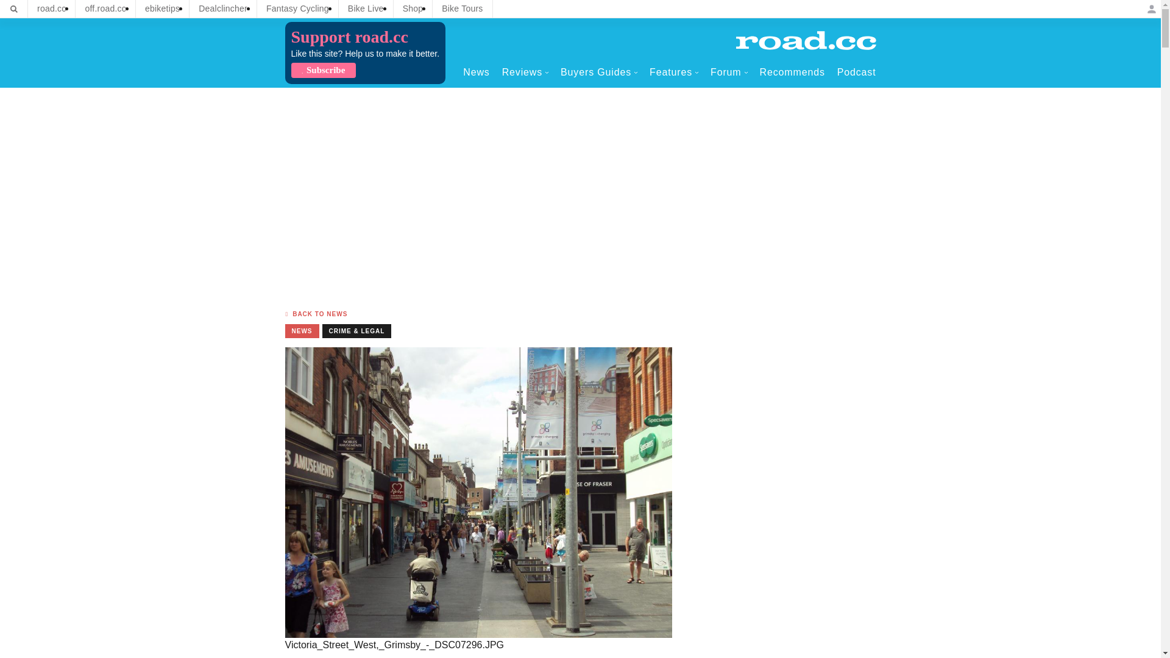 This screenshot has height=658, width=1170. I want to click on Bike Tours, so click(462, 9).